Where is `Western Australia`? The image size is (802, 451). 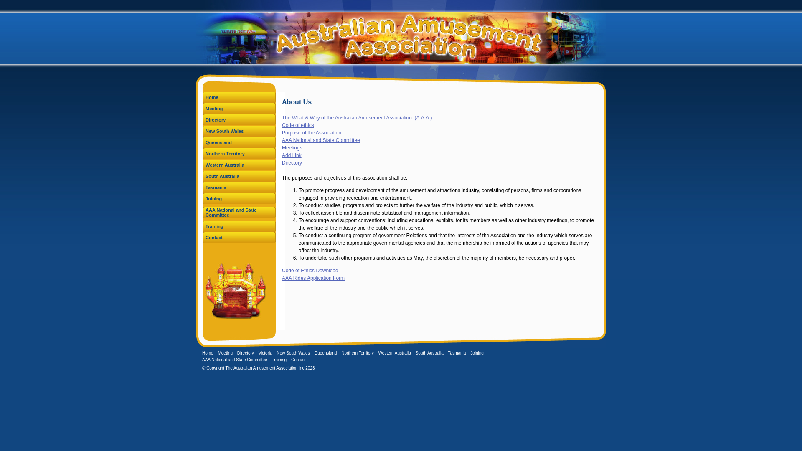
Western Australia is located at coordinates (239, 165).